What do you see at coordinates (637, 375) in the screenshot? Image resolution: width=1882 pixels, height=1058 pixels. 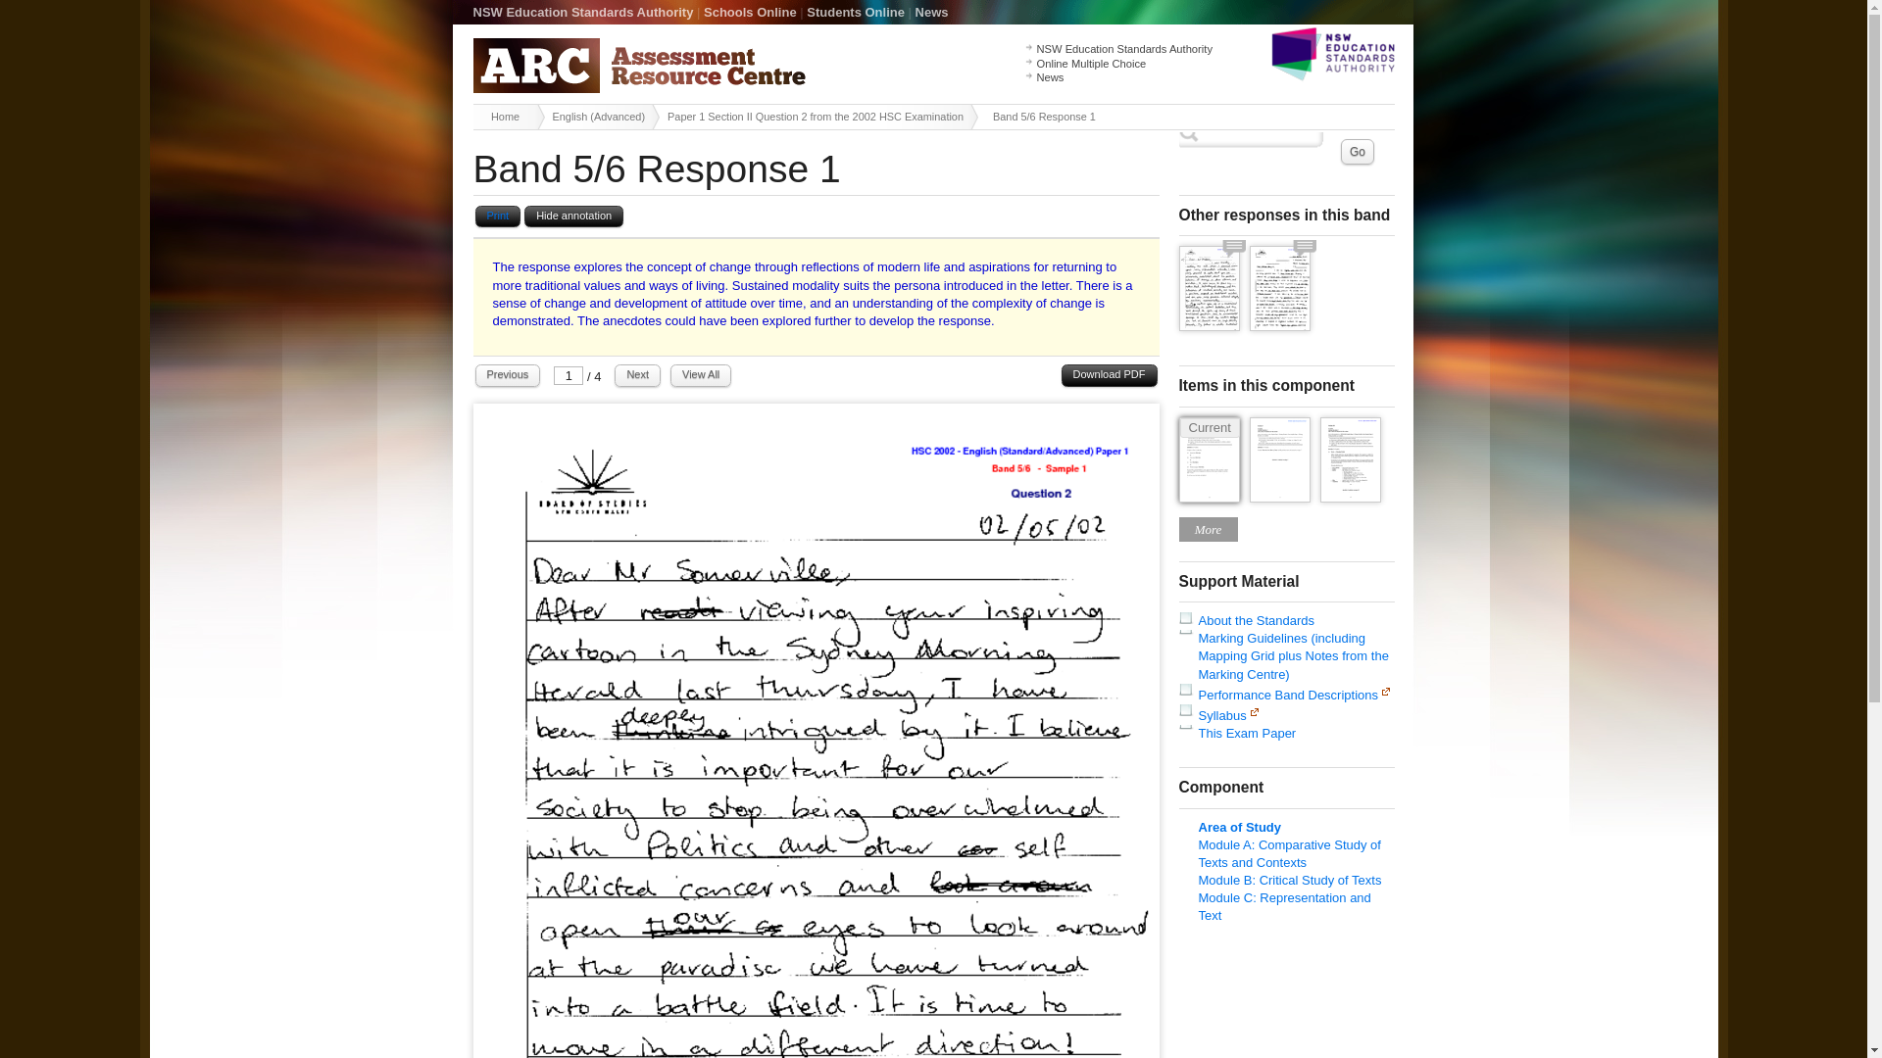 I see `Next` at bounding box center [637, 375].